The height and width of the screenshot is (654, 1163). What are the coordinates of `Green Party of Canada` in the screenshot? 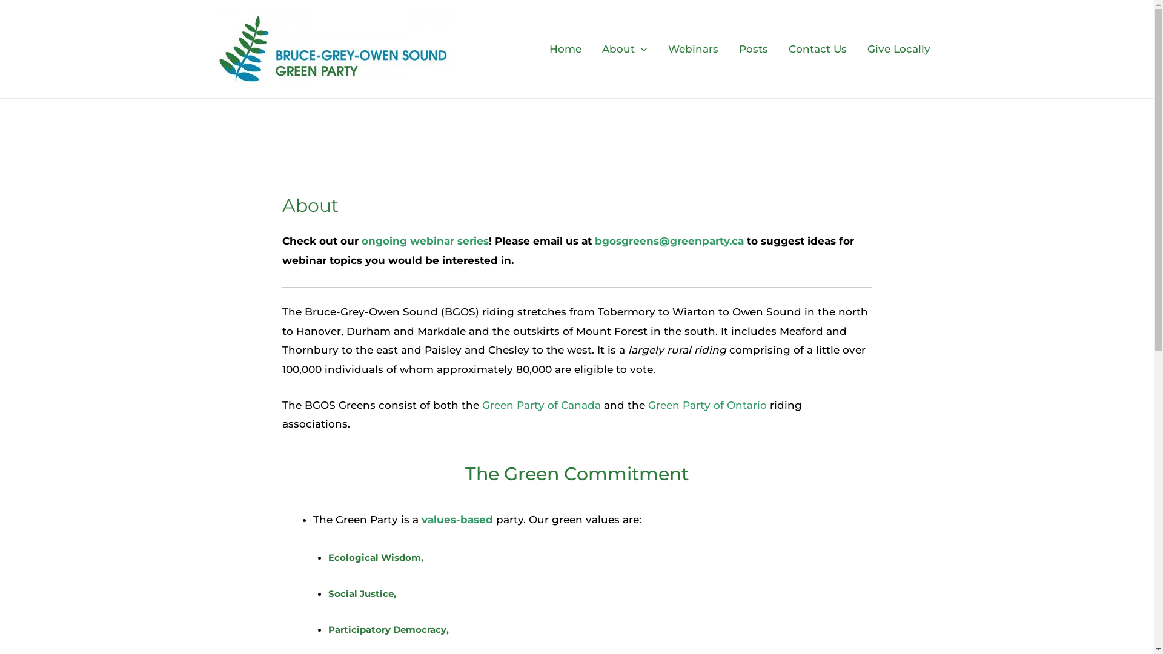 It's located at (542, 405).